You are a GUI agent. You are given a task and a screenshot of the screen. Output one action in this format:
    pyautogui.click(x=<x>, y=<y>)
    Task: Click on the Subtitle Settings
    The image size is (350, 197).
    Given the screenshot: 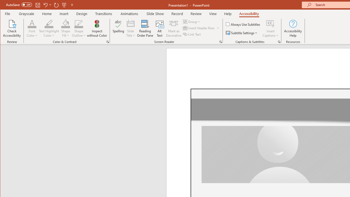 What is the action you would take?
    pyautogui.click(x=242, y=33)
    